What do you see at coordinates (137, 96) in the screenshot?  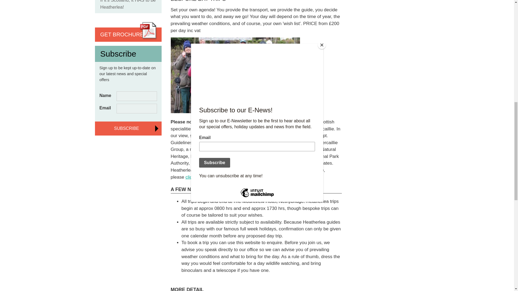 I see `Please enter your Name` at bounding box center [137, 96].